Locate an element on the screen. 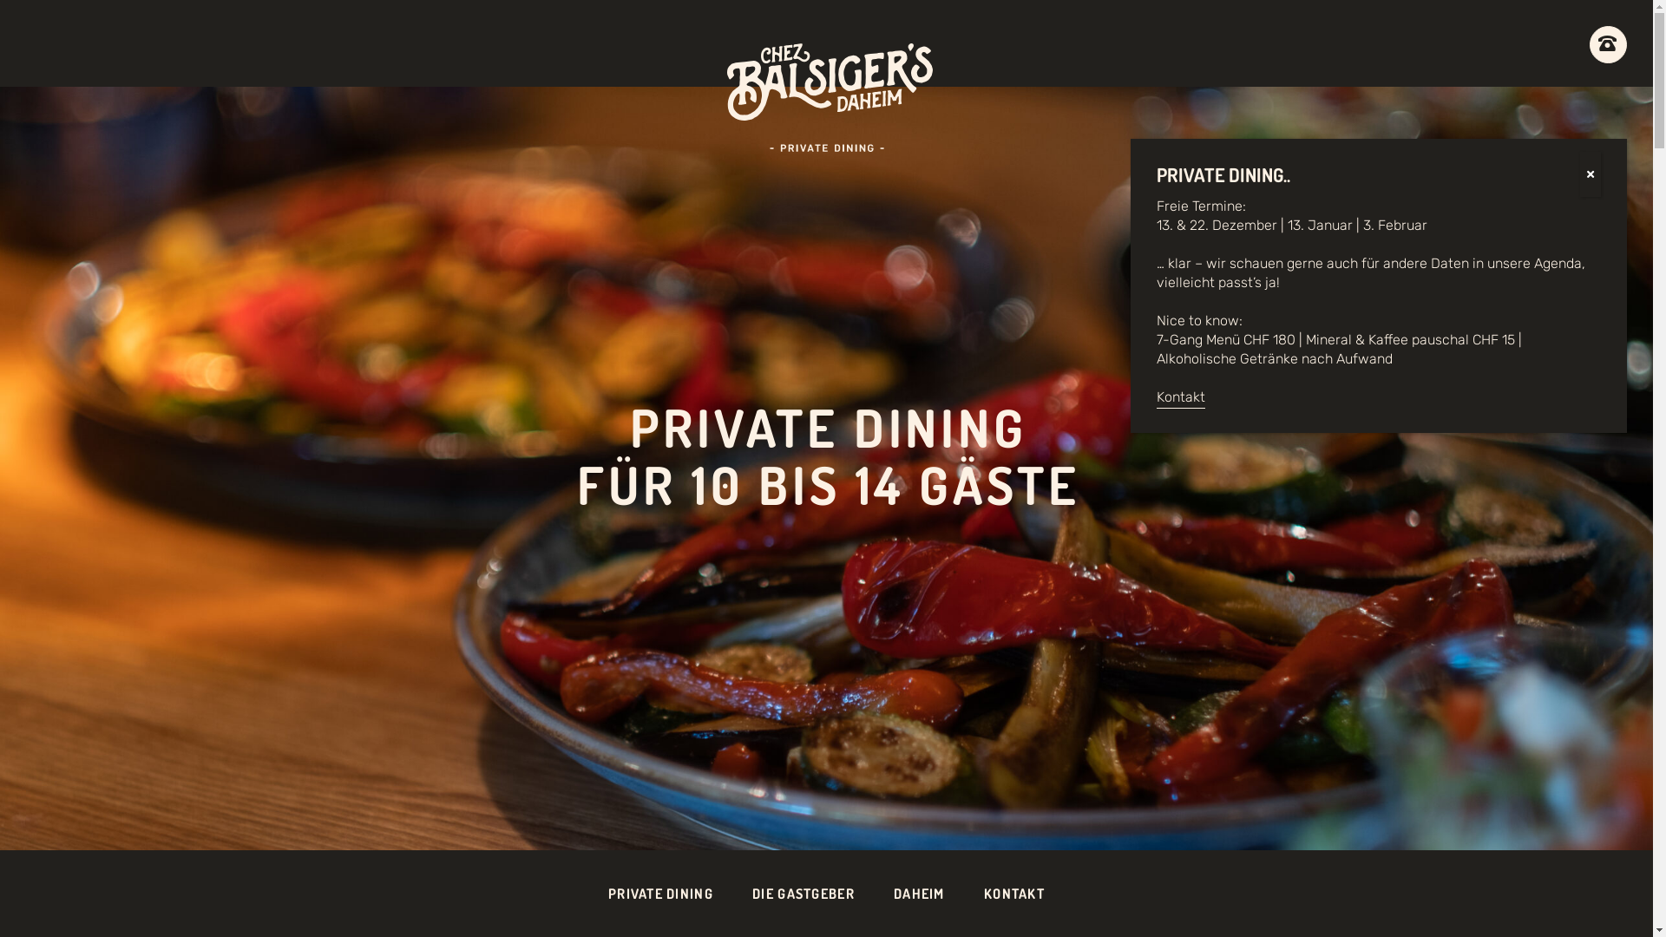  KONTAKT is located at coordinates (1014, 894).